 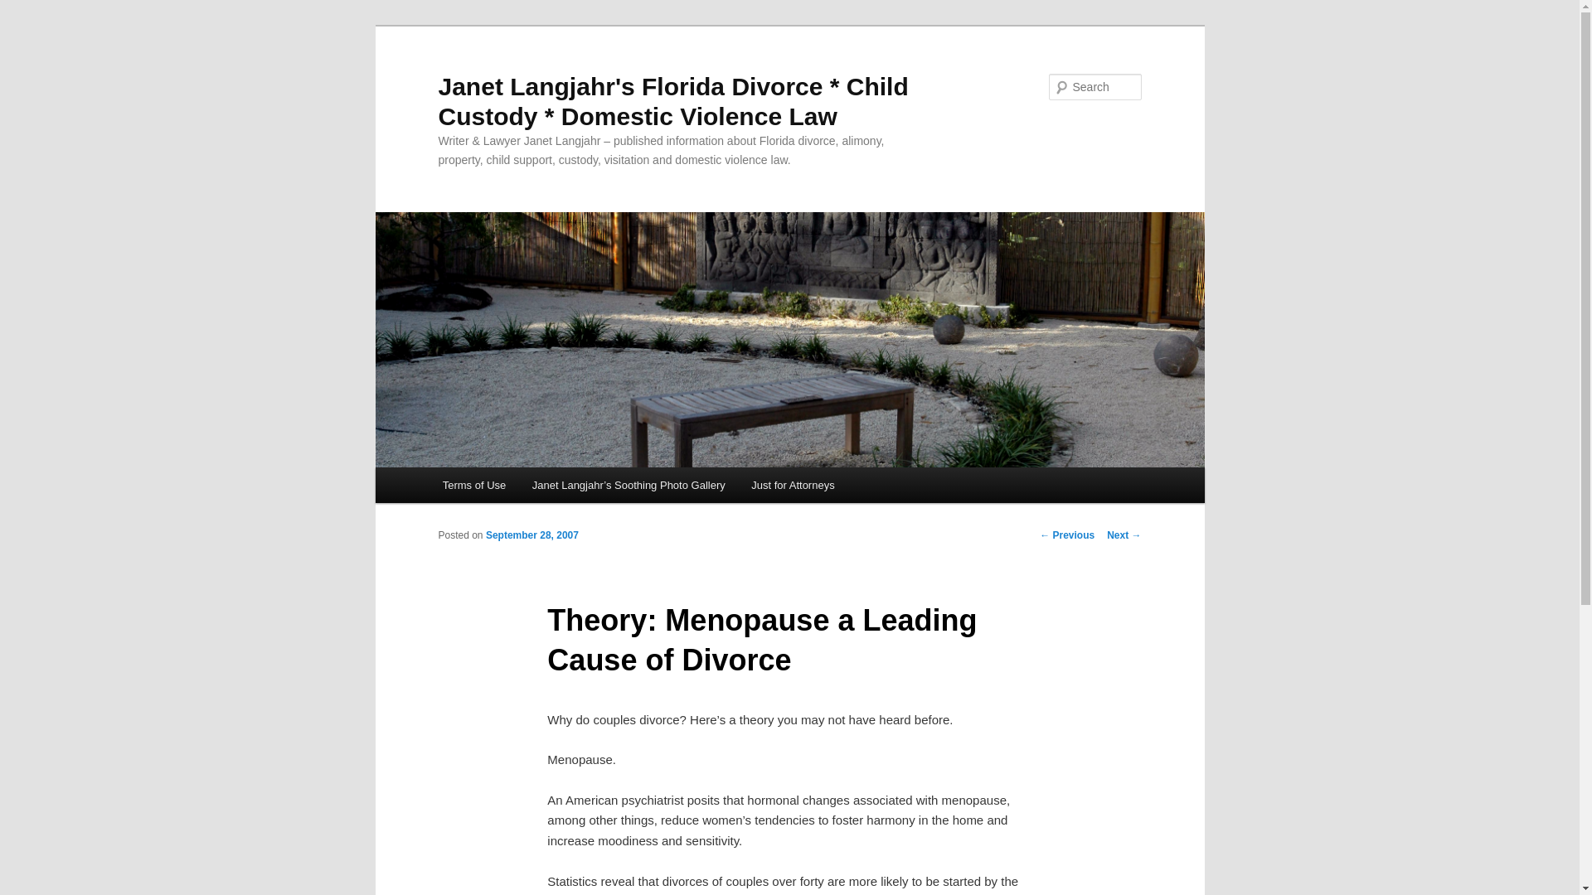 I want to click on Terms of Use, so click(x=474, y=484).